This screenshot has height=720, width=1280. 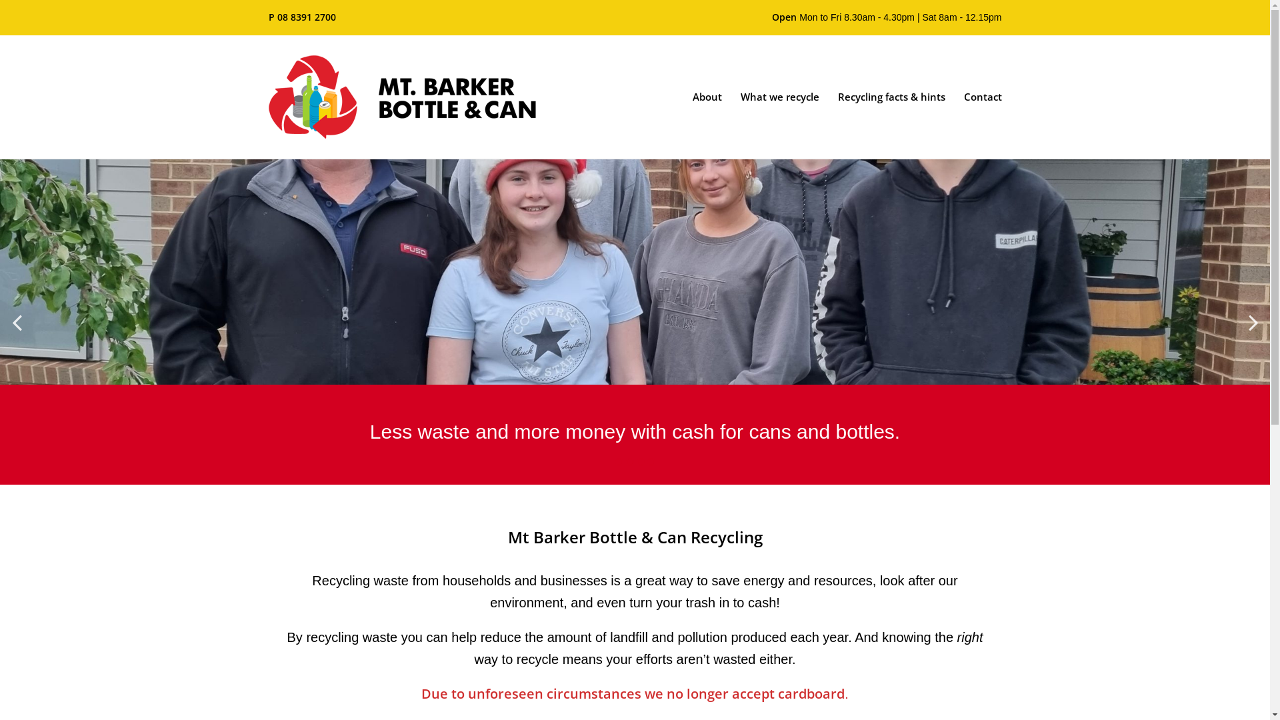 What do you see at coordinates (707, 97) in the screenshot?
I see `About` at bounding box center [707, 97].